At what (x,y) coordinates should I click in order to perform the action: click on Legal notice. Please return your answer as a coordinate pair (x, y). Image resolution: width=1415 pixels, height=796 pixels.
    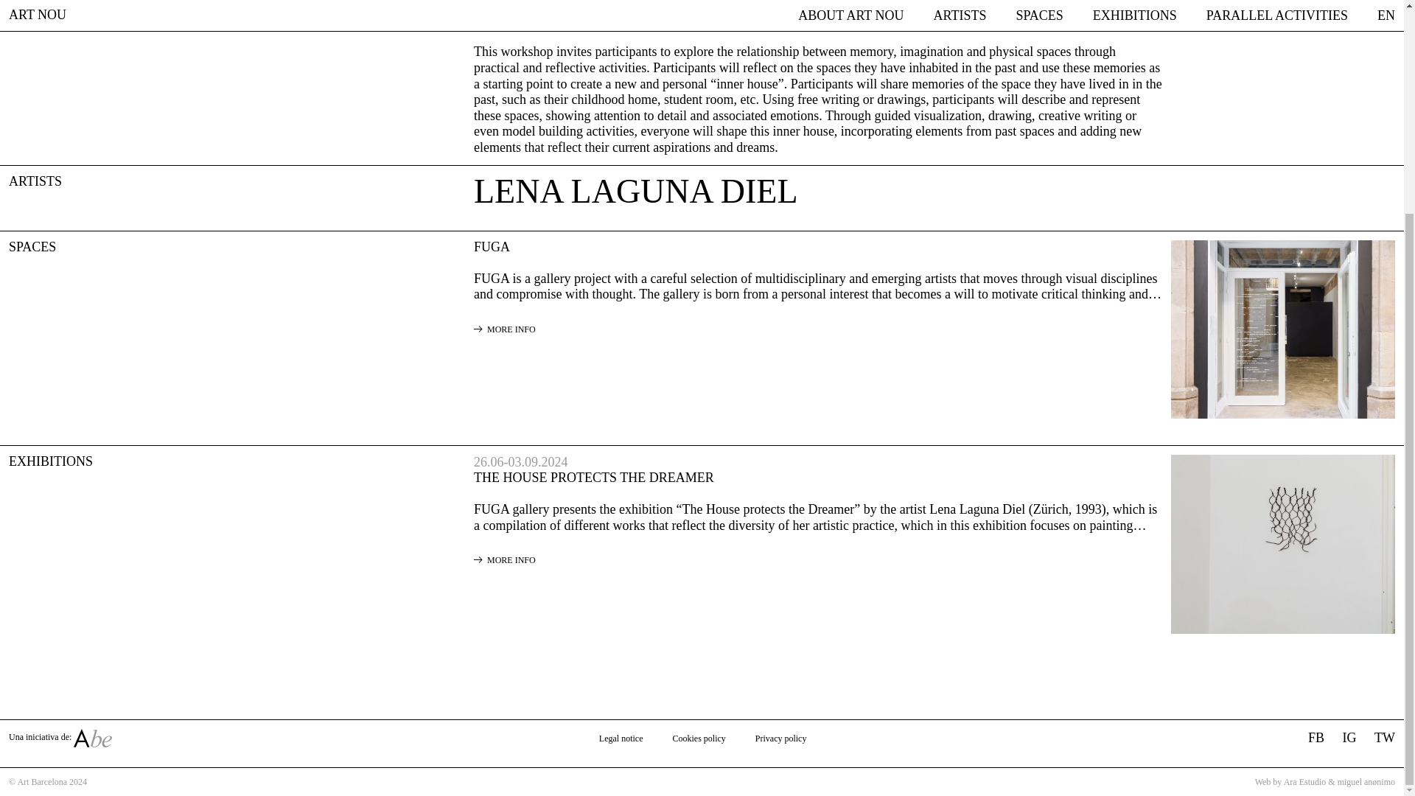
    Looking at the image, I should click on (621, 738).